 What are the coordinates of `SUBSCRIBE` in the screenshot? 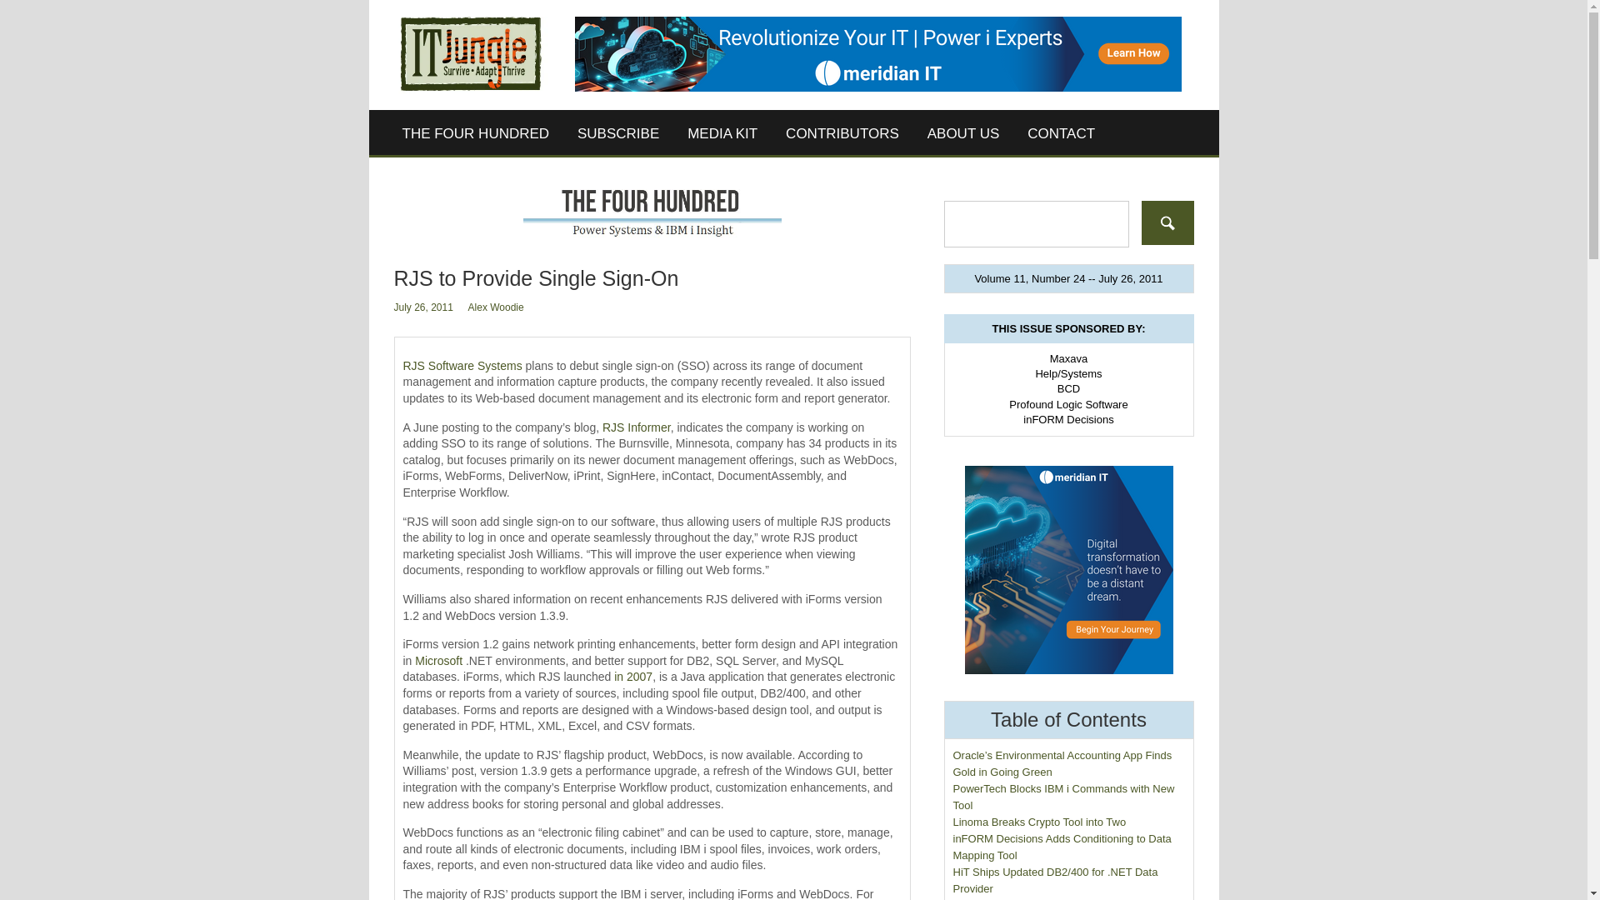 It's located at (618, 133).